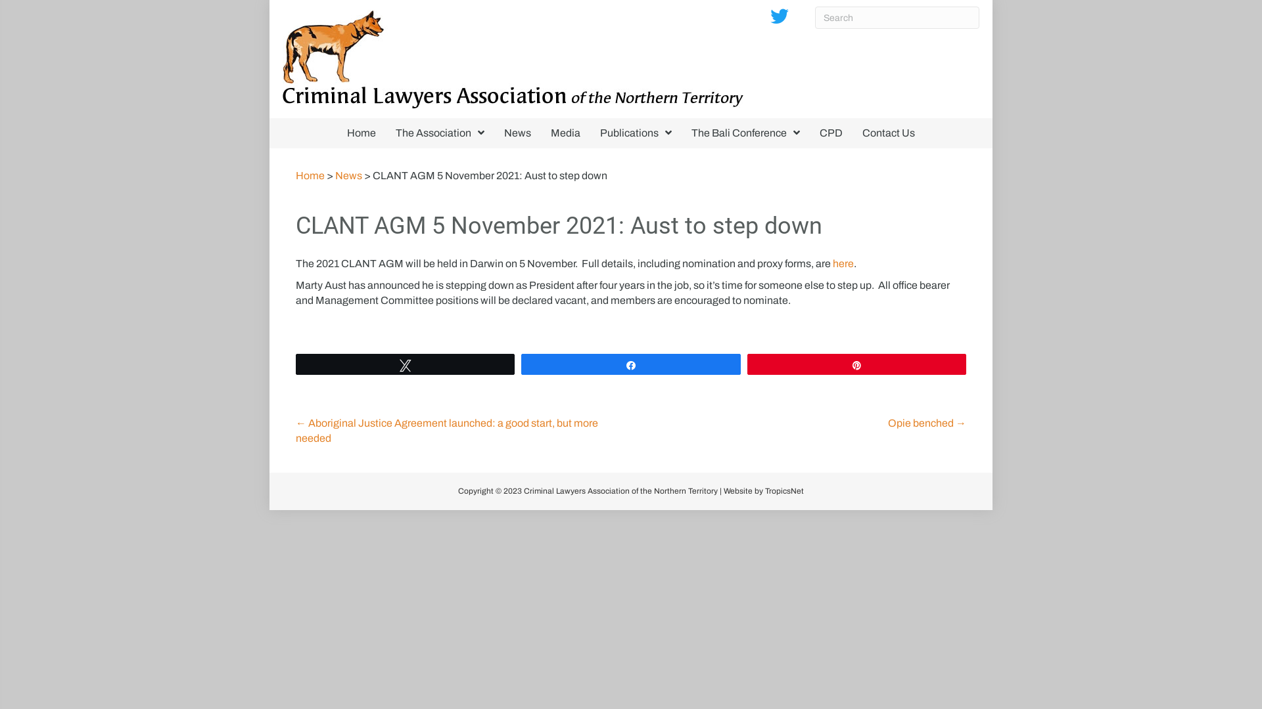 The image size is (1262, 709). I want to click on logo, so click(513, 59).